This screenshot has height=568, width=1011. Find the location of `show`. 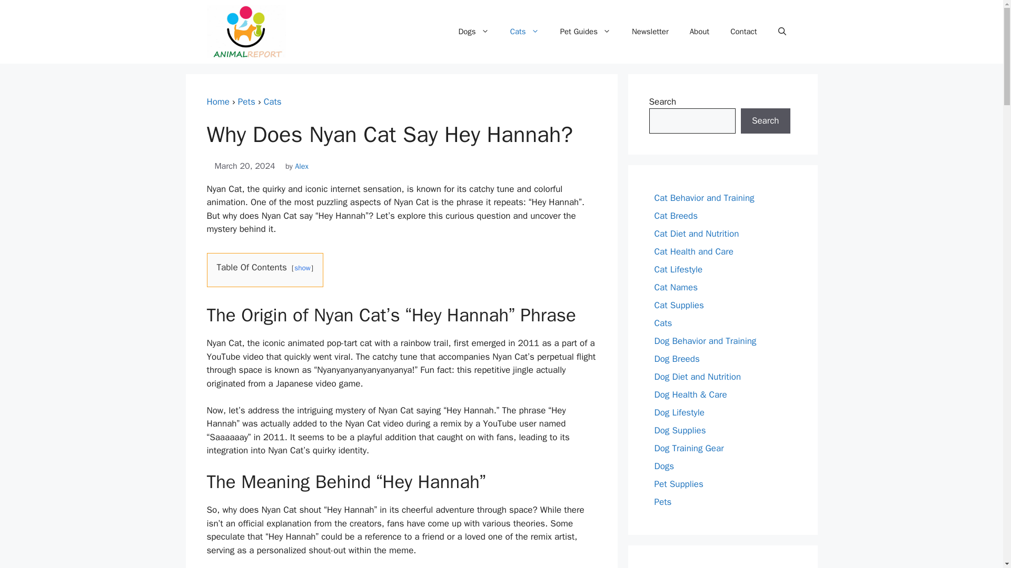

show is located at coordinates (302, 268).